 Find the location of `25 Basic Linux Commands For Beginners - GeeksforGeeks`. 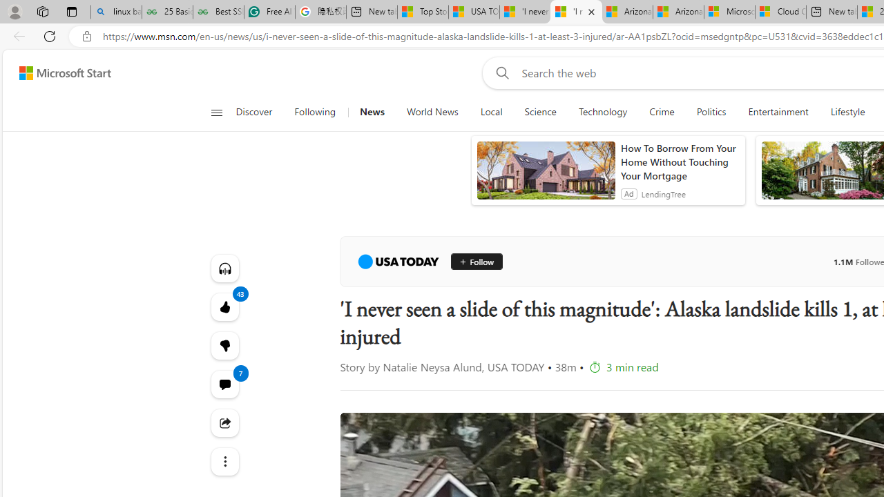

25 Basic Linux Commands For Beginners - GeeksforGeeks is located at coordinates (167, 12).